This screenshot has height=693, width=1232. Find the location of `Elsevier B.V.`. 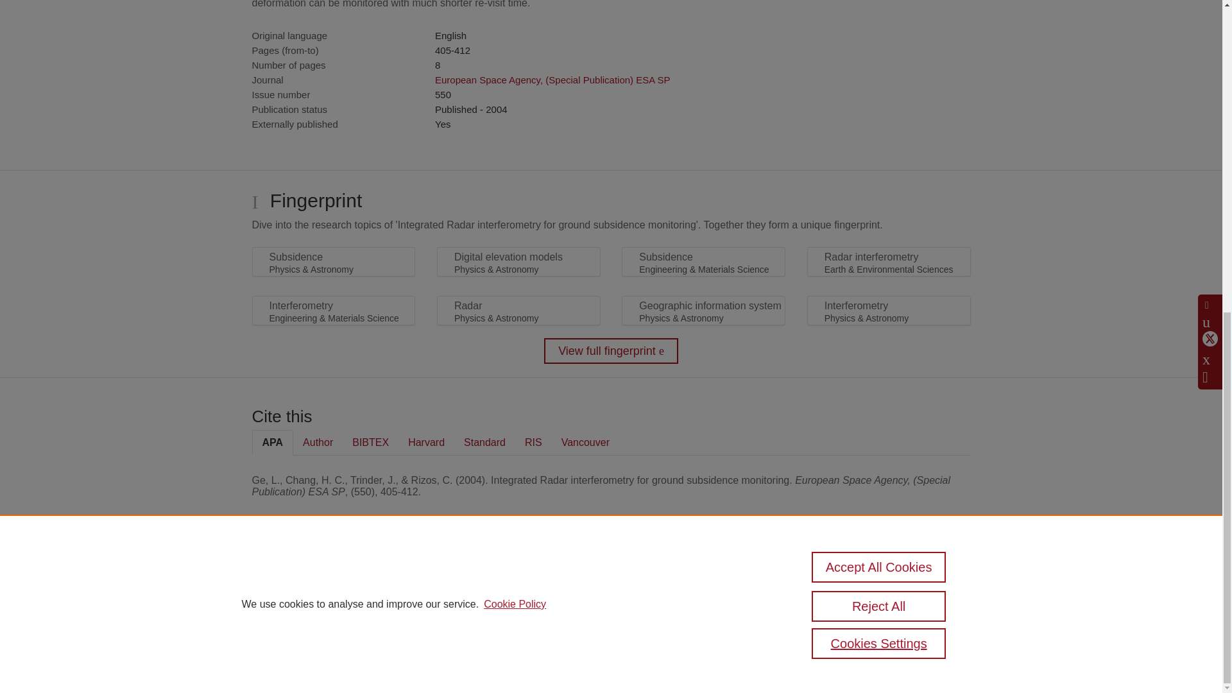

Elsevier B.V. is located at coordinates (429, 598).